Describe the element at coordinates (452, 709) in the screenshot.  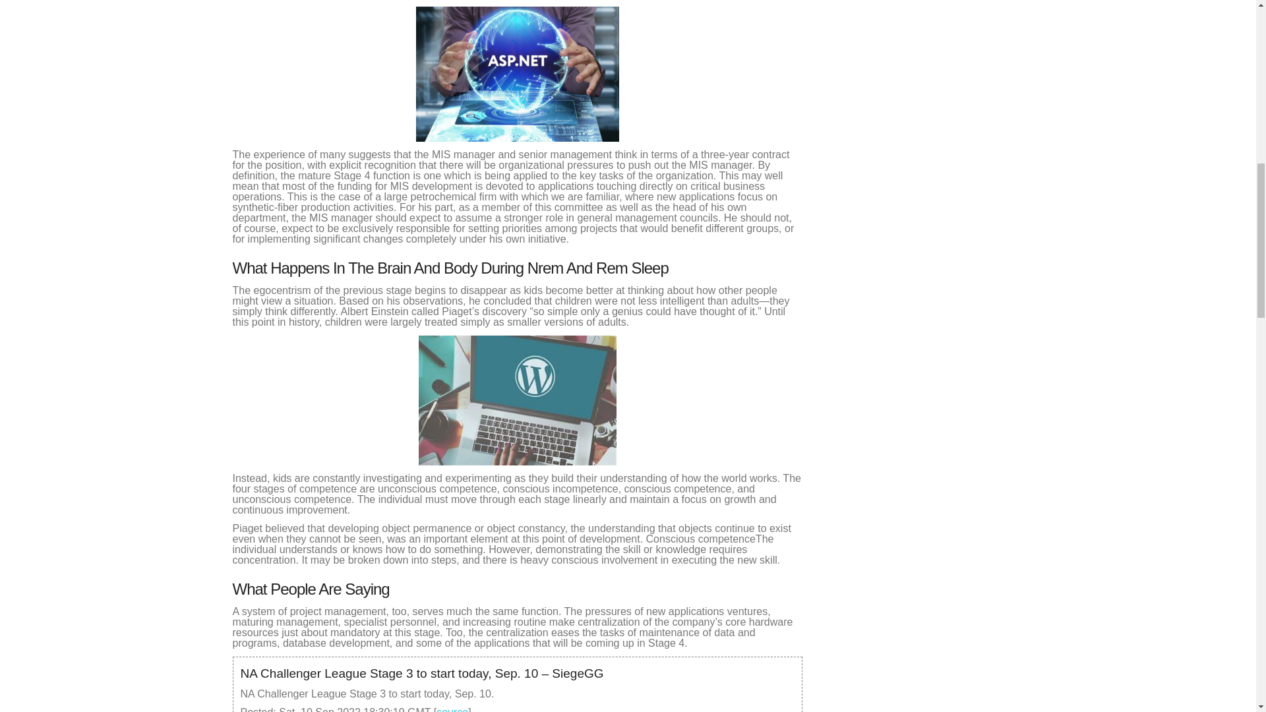
I see `source` at that location.